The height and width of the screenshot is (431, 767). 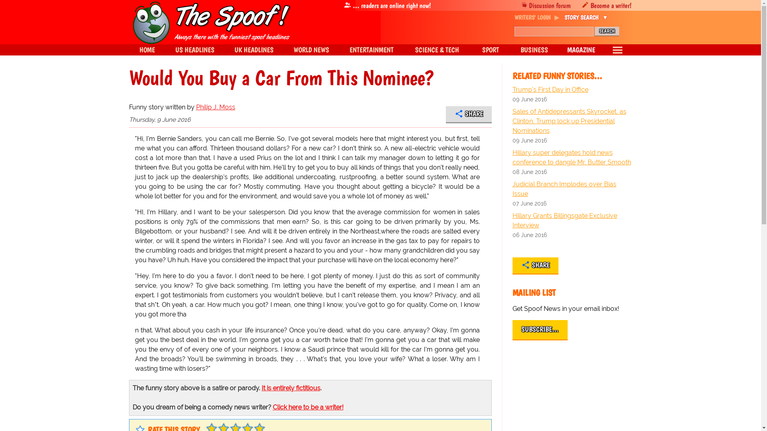 I want to click on UK HEADLINES, so click(x=254, y=50).